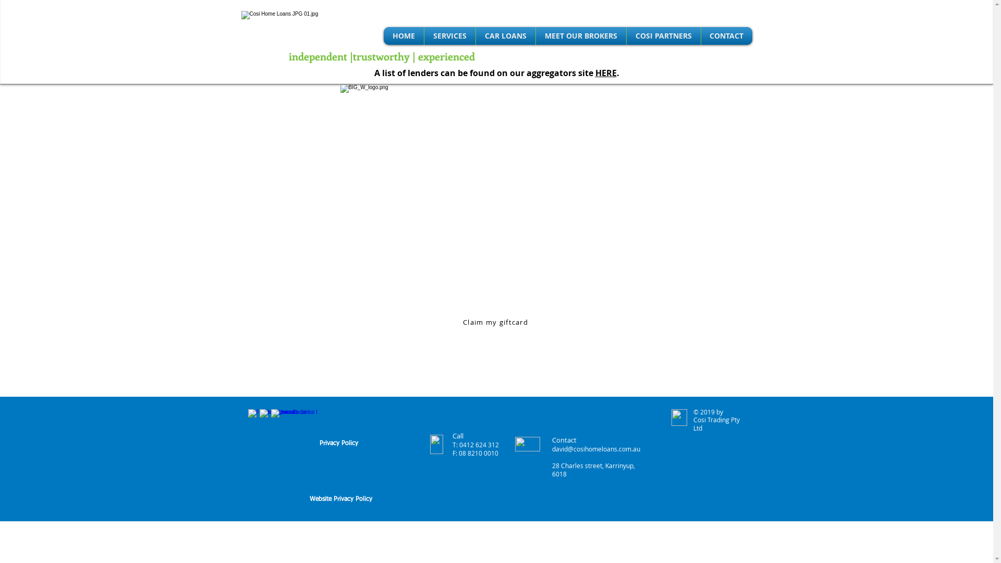  What do you see at coordinates (663, 36) in the screenshot?
I see `COSI PARTNERS` at bounding box center [663, 36].